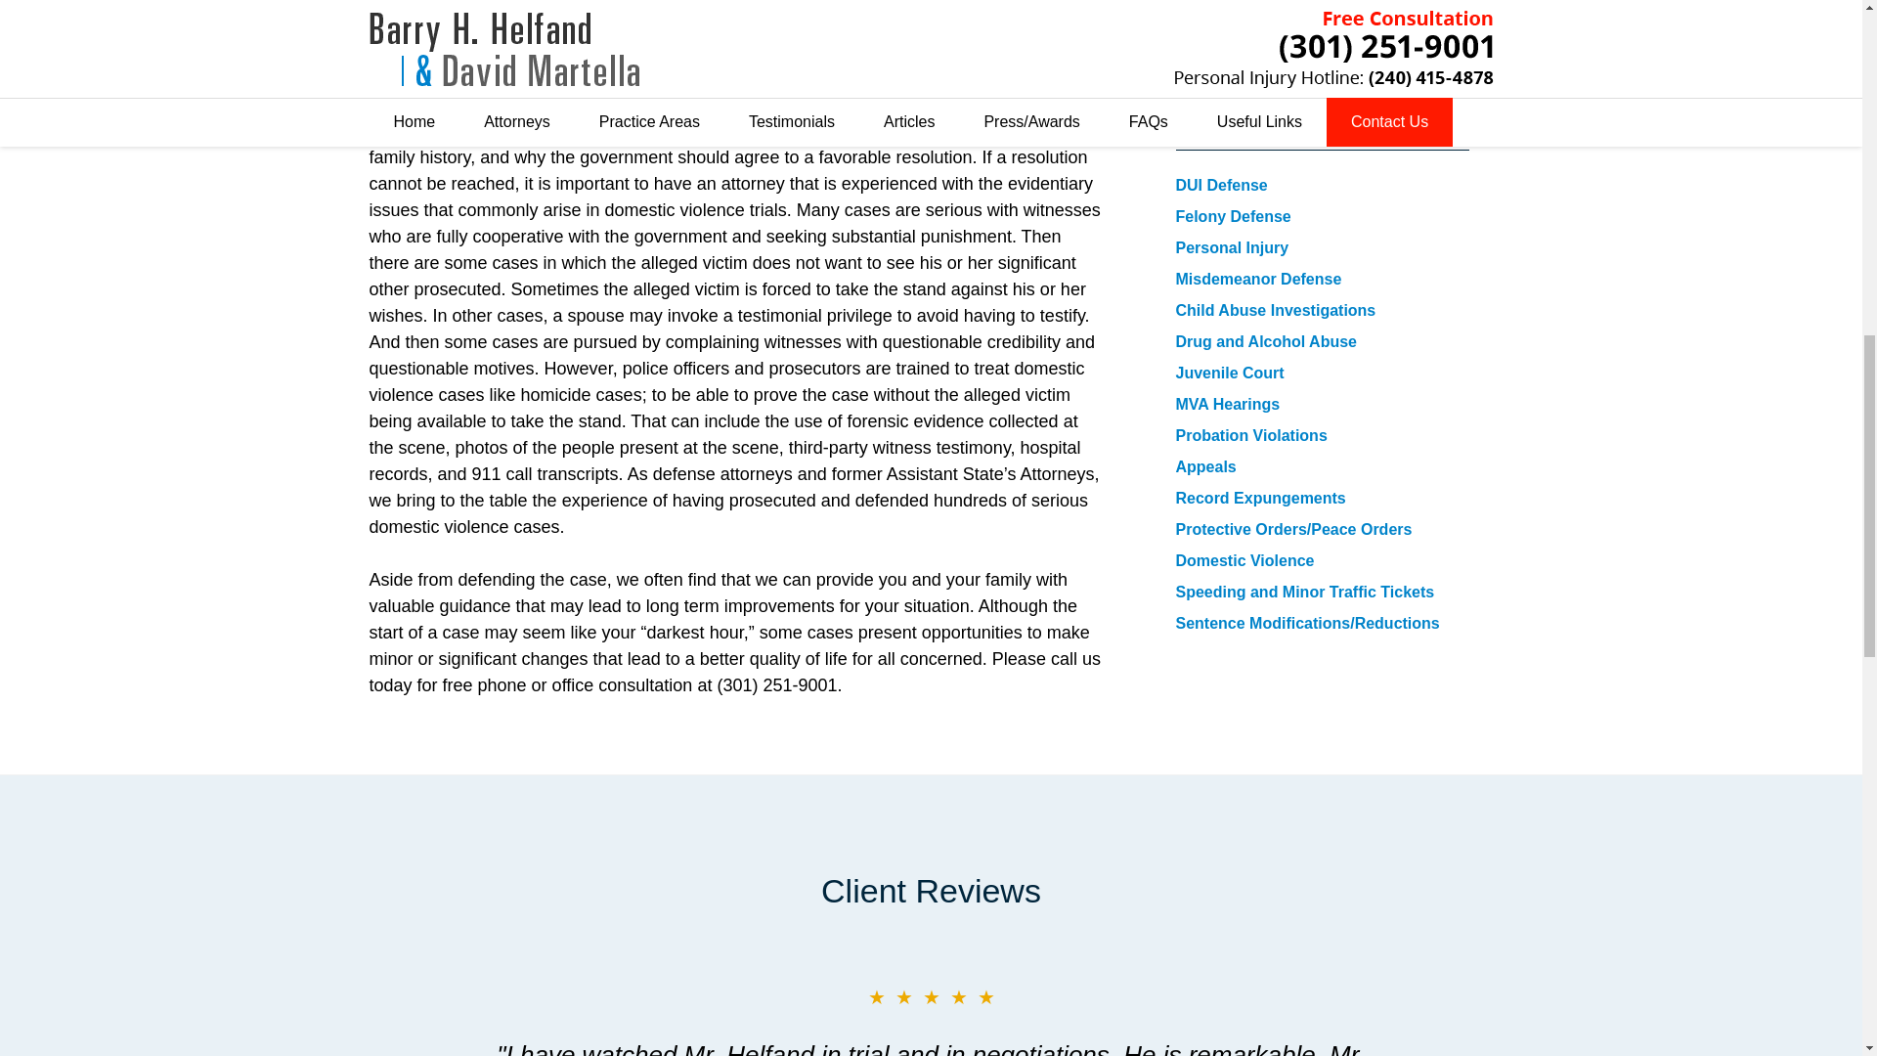 This screenshot has height=1056, width=1877. What do you see at coordinates (1321, 23) in the screenshot?
I see `CONTACT US NOW` at bounding box center [1321, 23].